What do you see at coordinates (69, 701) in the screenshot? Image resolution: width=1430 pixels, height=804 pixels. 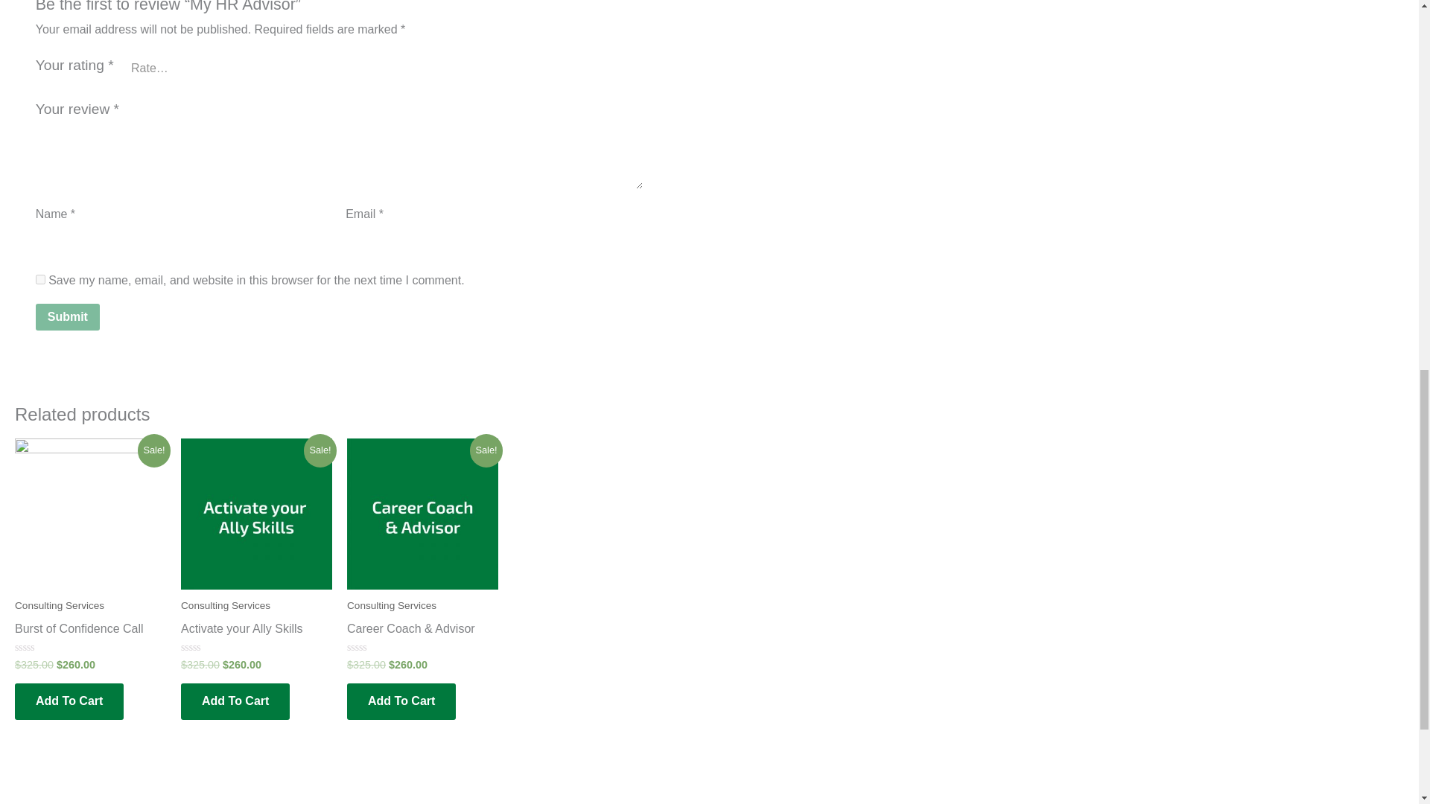 I see `Add To Cart` at bounding box center [69, 701].